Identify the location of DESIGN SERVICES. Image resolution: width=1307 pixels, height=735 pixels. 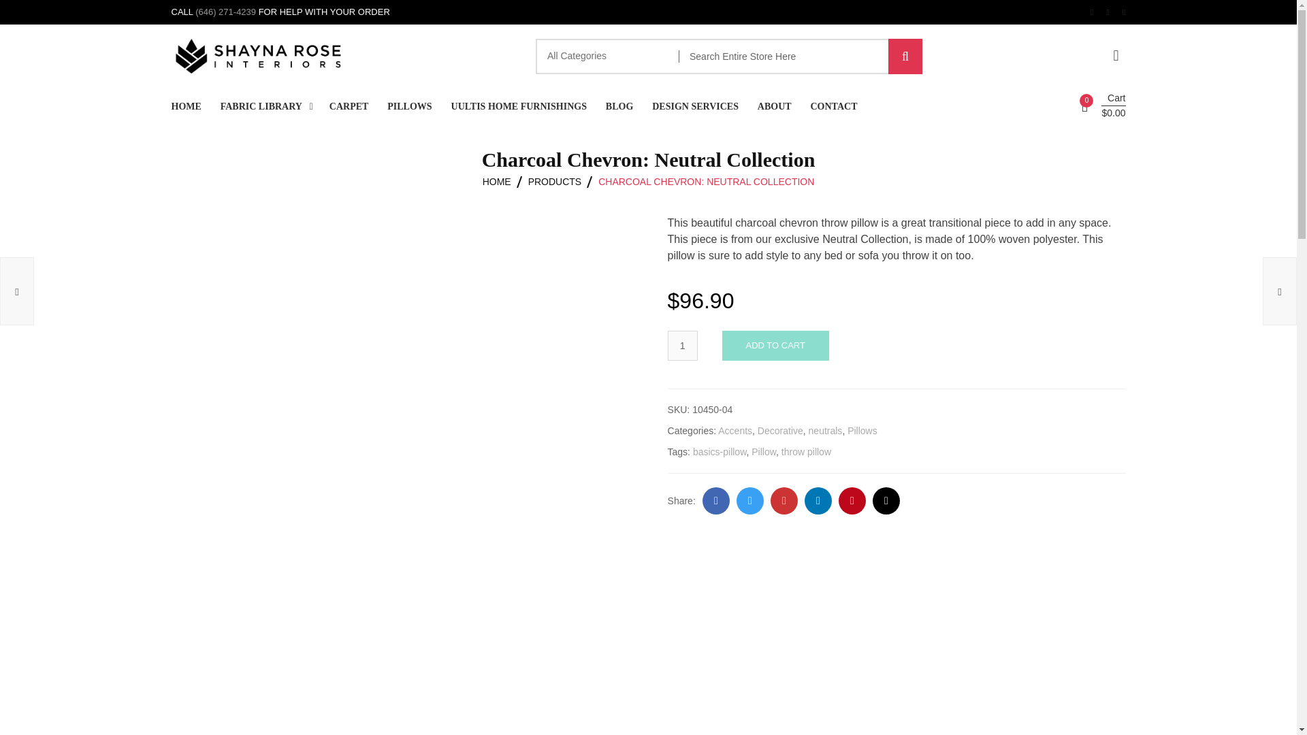
(695, 105).